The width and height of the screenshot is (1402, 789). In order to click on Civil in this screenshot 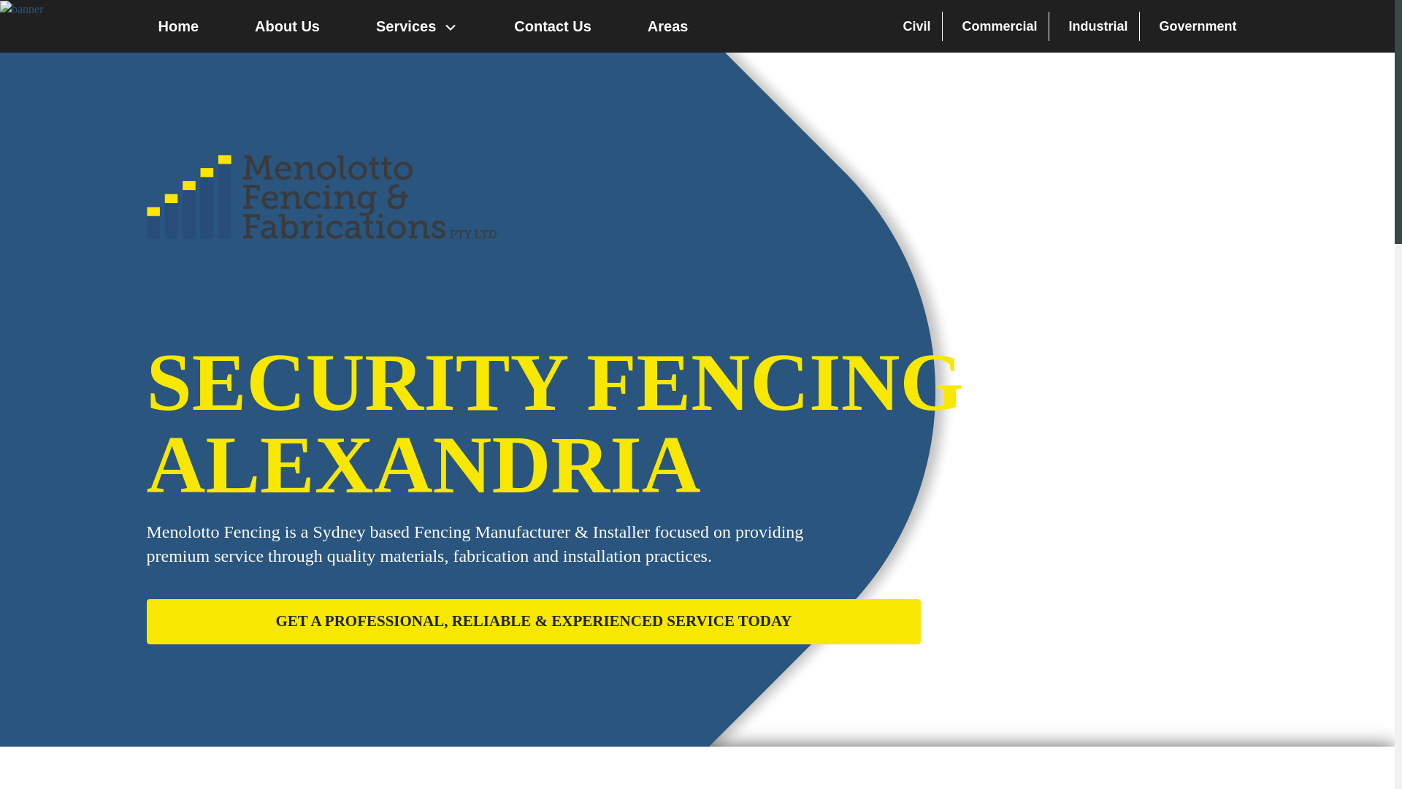, I will do `click(916, 26)`.